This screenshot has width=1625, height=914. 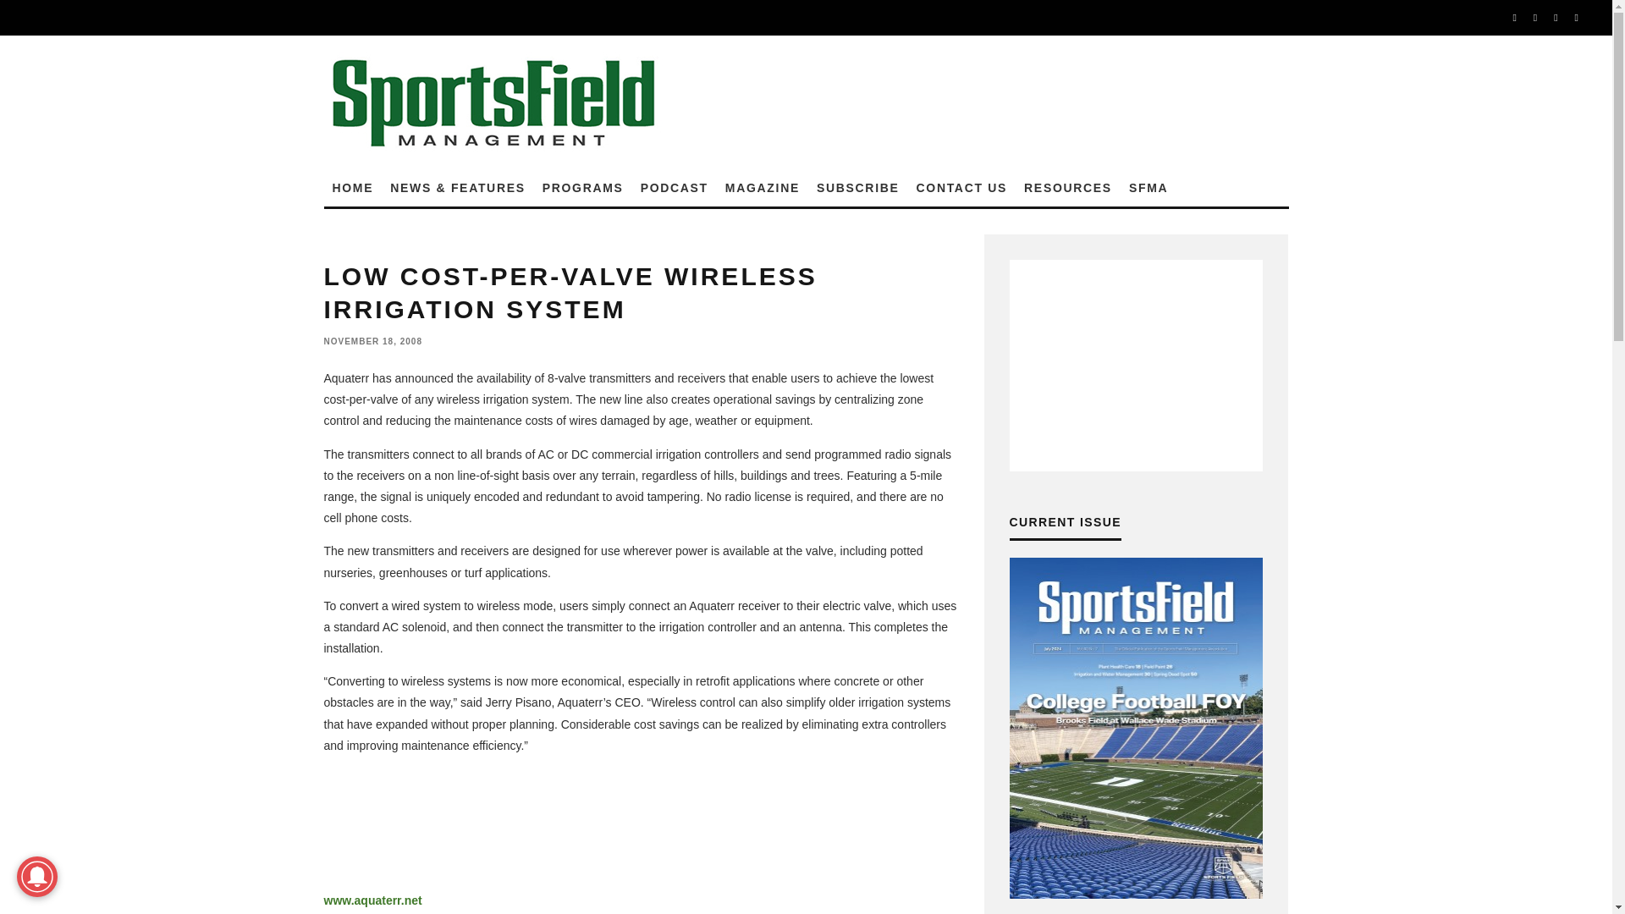 I want to click on 3rd party ad content, so click(x=987, y=102).